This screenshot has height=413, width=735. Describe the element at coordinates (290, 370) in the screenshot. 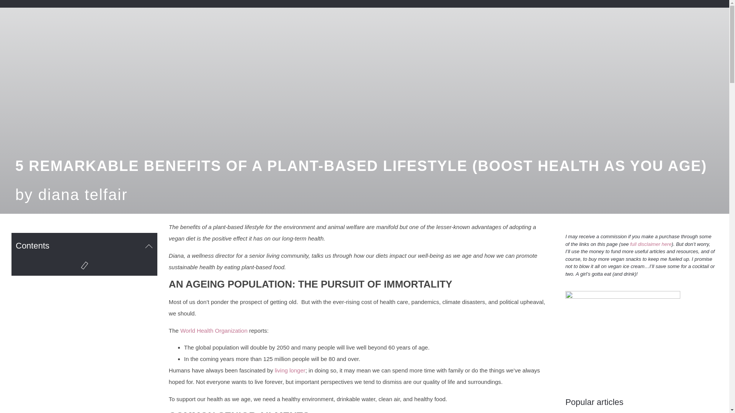

I see `living longer` at that location.